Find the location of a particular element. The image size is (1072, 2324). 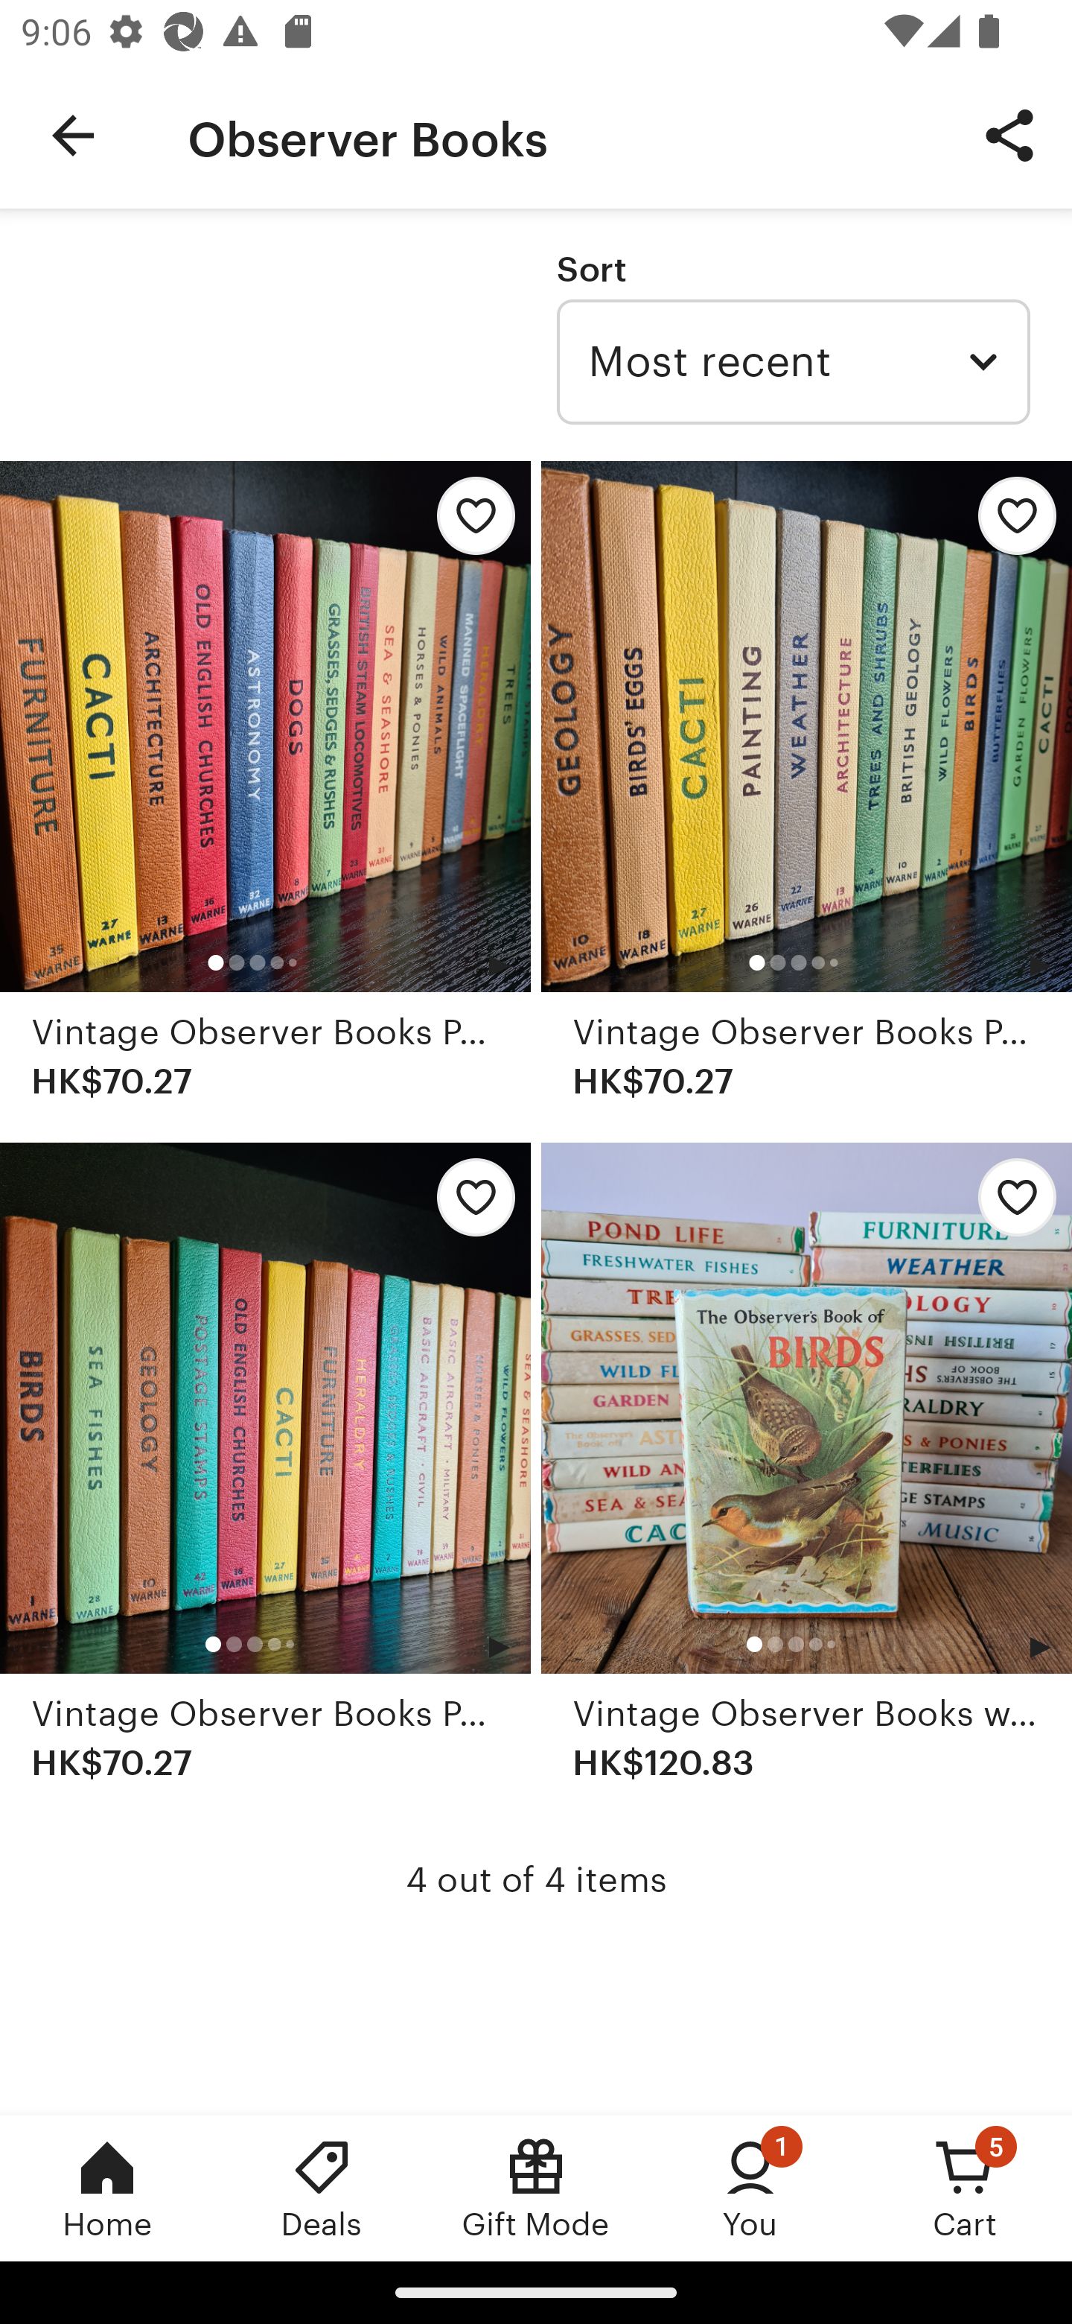

Share Button is located at coordinates (1009, 134).